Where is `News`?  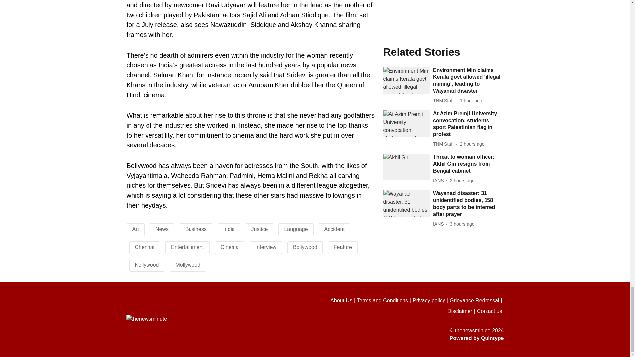
News is located at coordinates (162, 229).